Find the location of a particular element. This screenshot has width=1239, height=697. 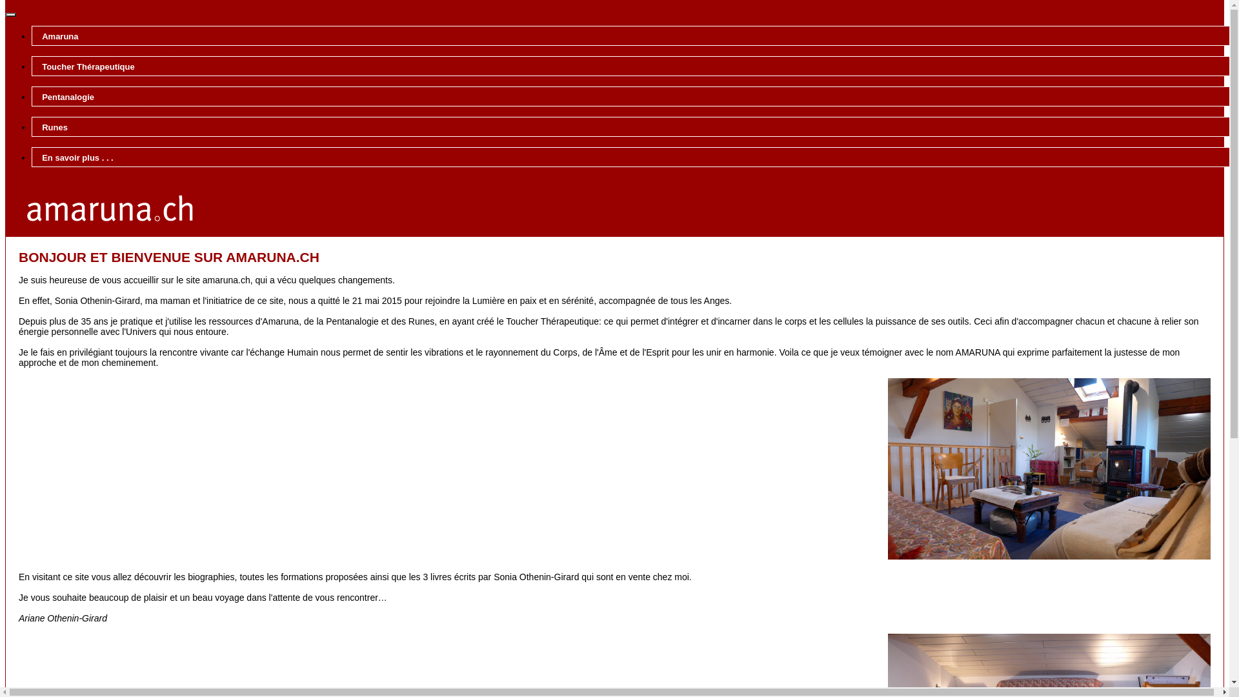

En savoir plus . . . is located at coordinates (634, 157).